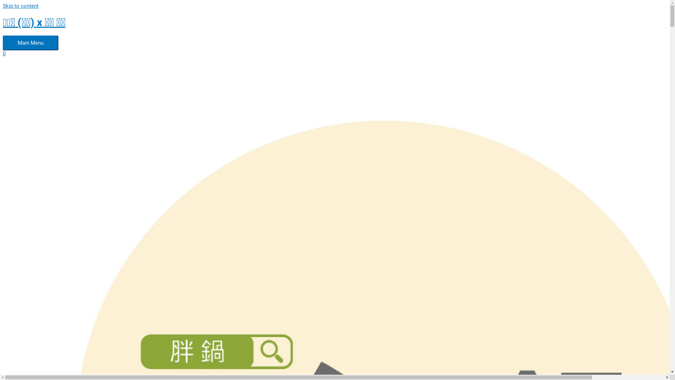  I want to click on 0, so click(221, 53).